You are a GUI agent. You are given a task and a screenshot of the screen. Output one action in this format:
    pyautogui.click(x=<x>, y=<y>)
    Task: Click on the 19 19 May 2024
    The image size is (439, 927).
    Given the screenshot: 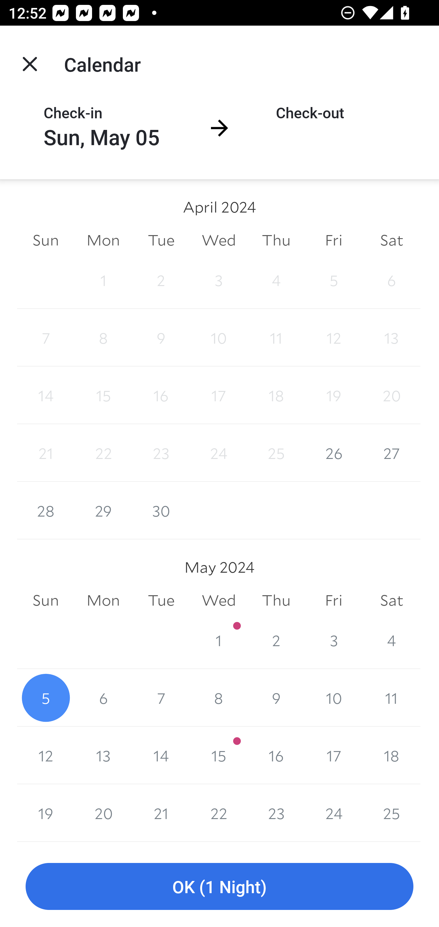 What is the action you would take?
    pyautogui.click(x=46, y=813)
    